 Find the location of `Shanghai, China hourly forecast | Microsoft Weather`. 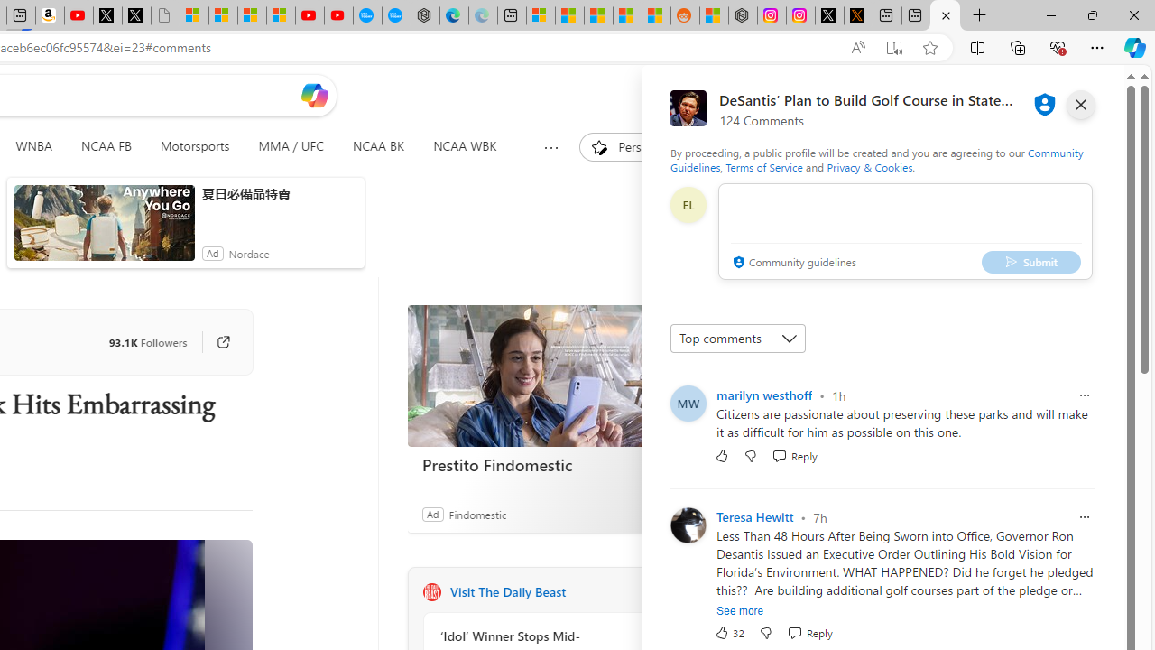

Shanghai, China hourly forecast | Microsoft Weather is located at coordinates (598, 16).